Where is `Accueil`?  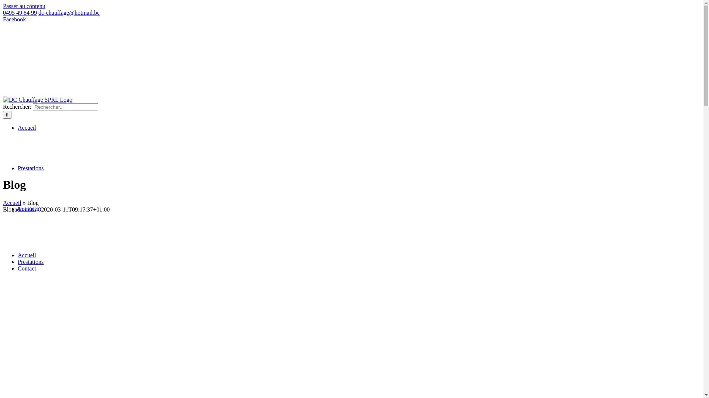
Accueil is located at coordinates (27, 255).